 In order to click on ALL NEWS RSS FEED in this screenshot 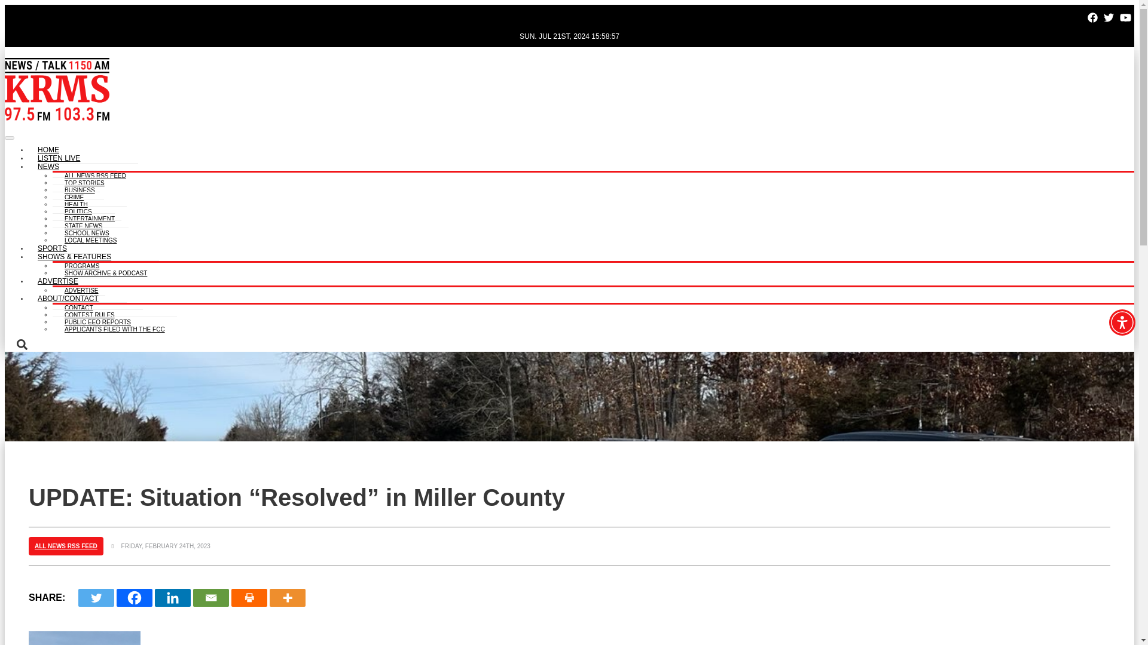, I will do `click(95, 174)`.